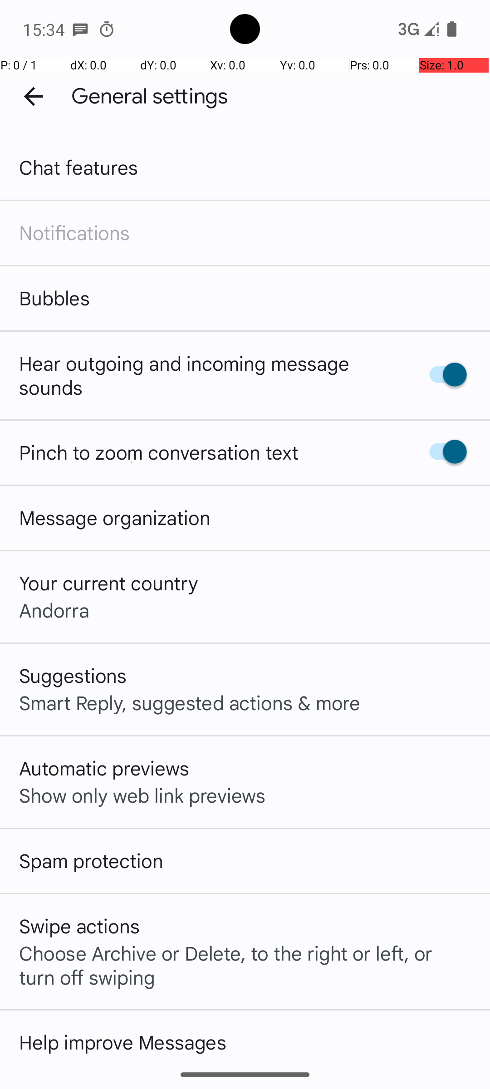 The width and height of the screenshot is (490, 1089). Describe the element at coordinates (79, 167) in the screenshot. I see `Chat features` at that location.